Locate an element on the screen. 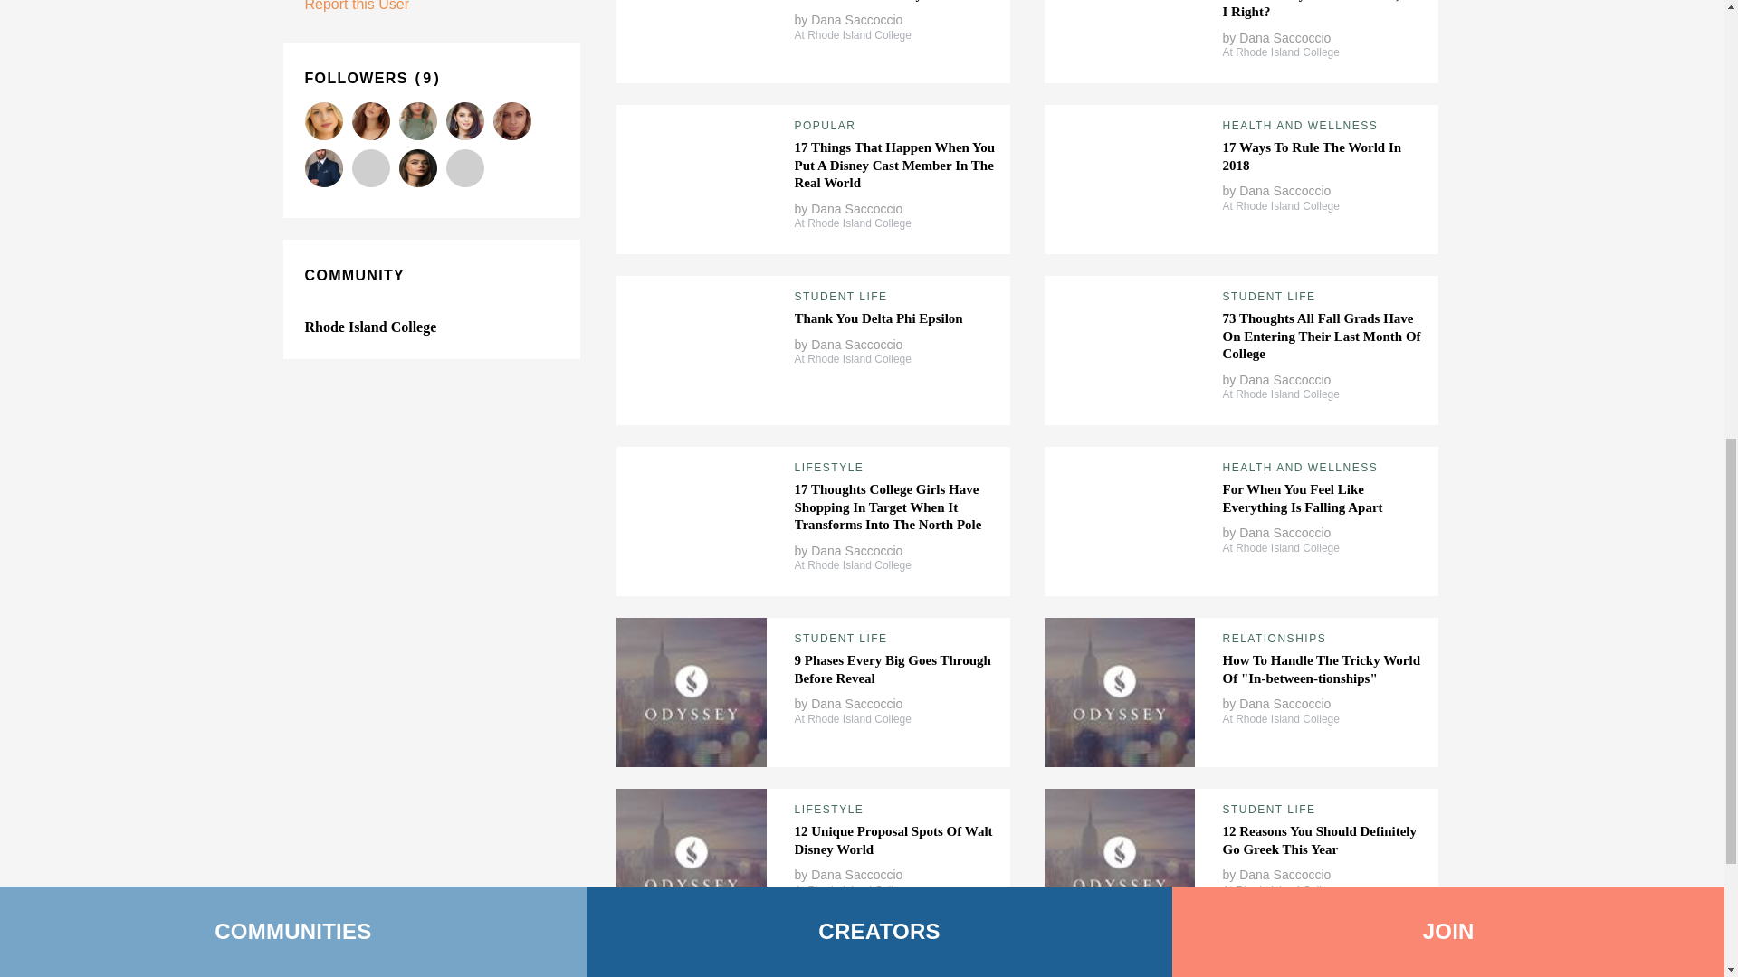  Report this User is located at coordinates (357, 5).